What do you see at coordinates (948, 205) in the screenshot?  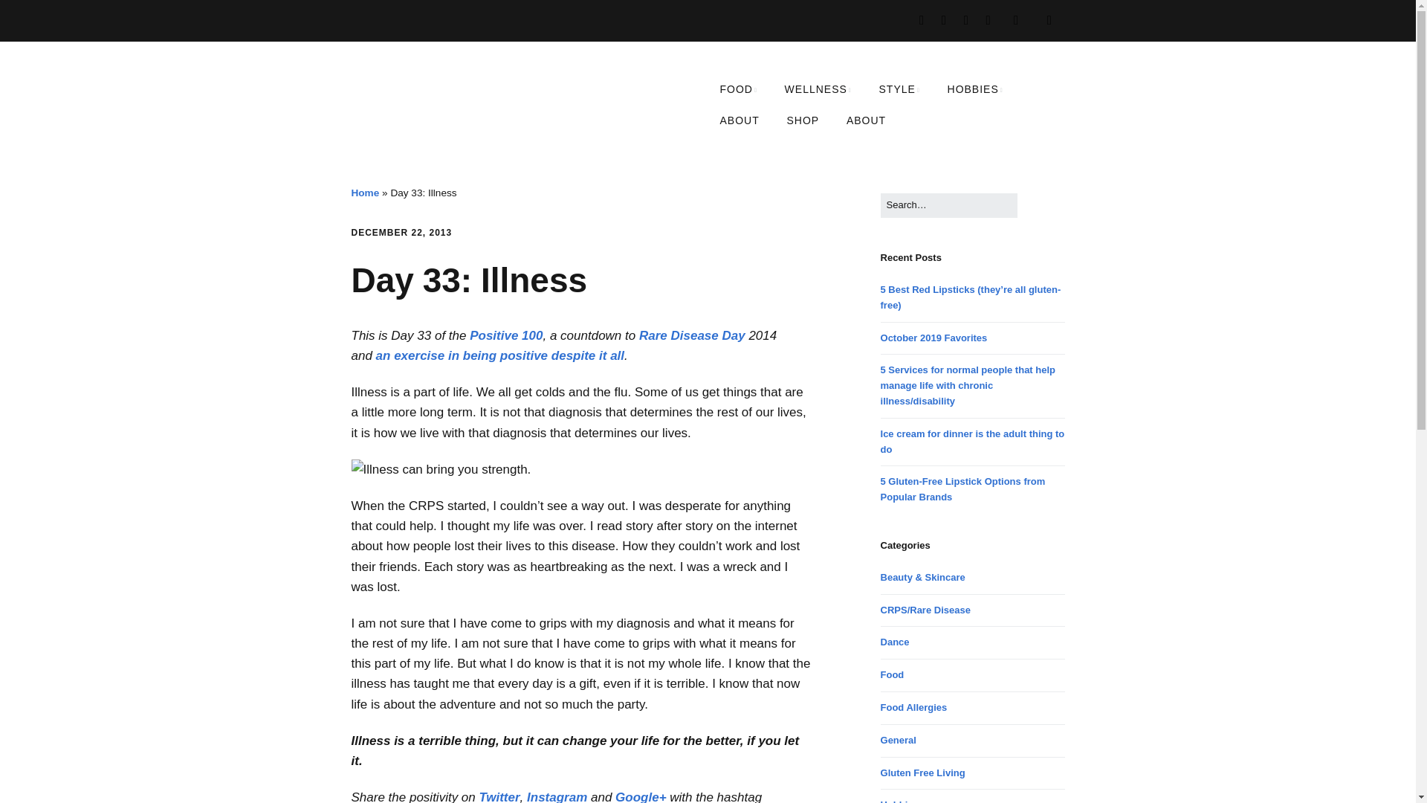 I see `Press Enter to submit your search` at bounding box center [948, 205].